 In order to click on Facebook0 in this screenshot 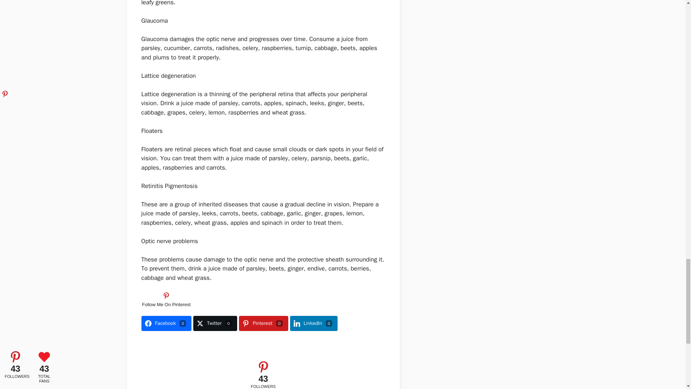, I will do `click(166, 323)`.